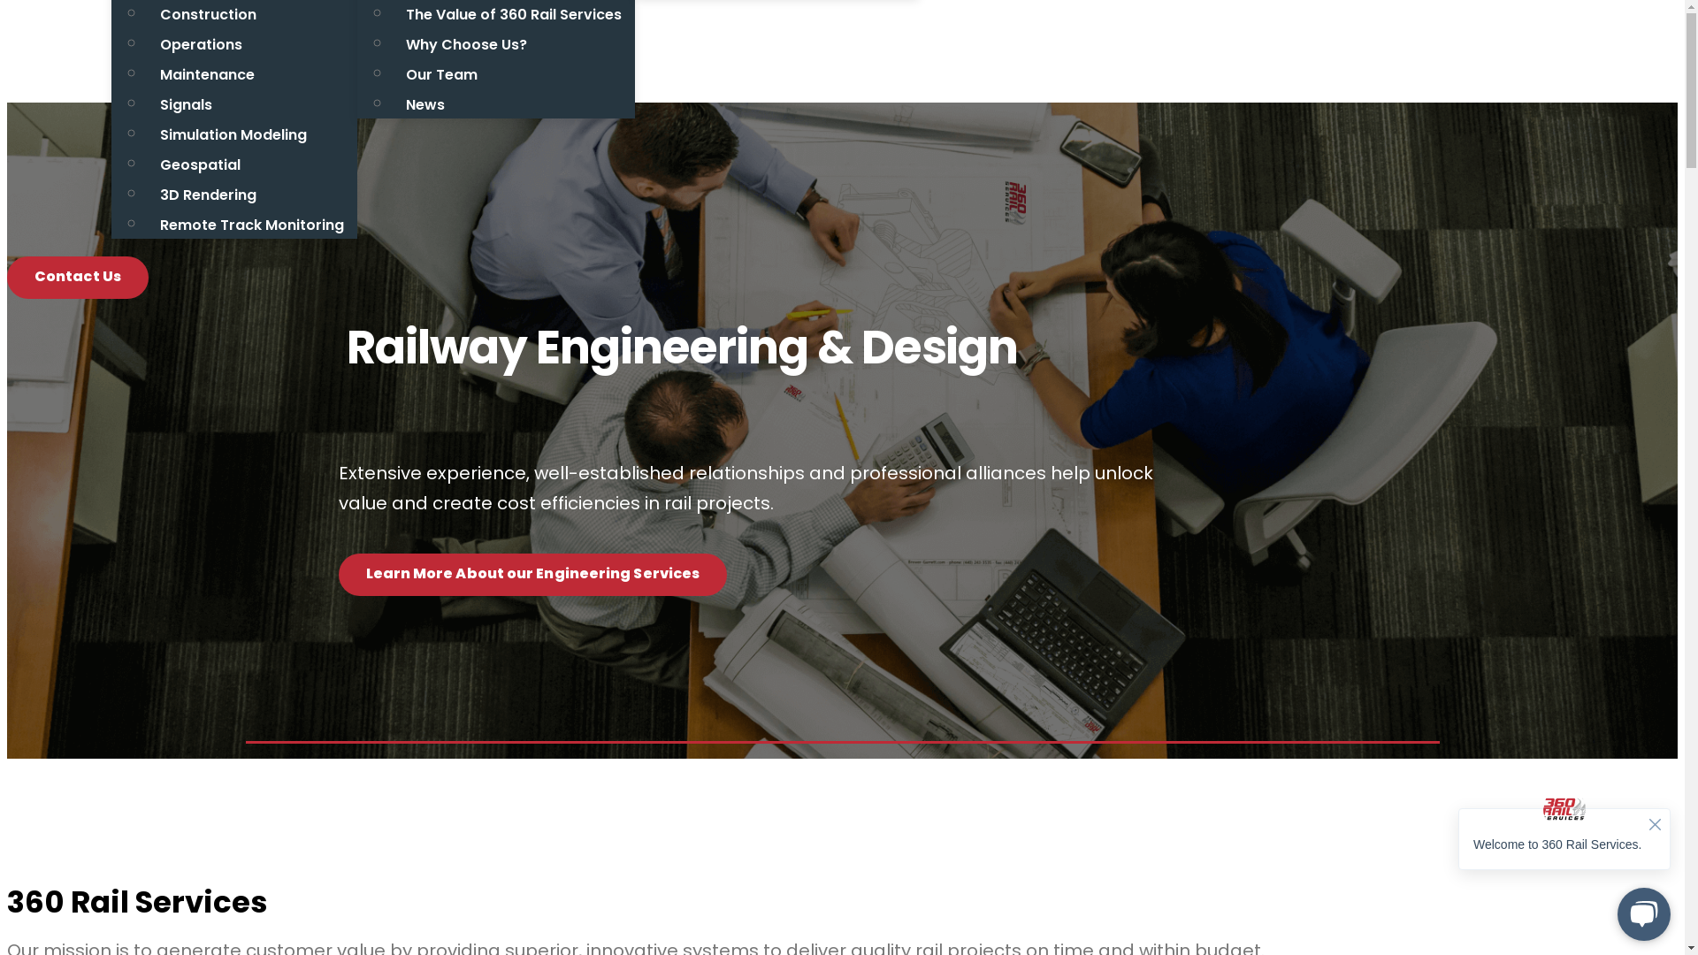  What do you see at coordinates (467, 44) in the screenshot?
I see `Why Choose Us?` at bounding box center [467, 44].